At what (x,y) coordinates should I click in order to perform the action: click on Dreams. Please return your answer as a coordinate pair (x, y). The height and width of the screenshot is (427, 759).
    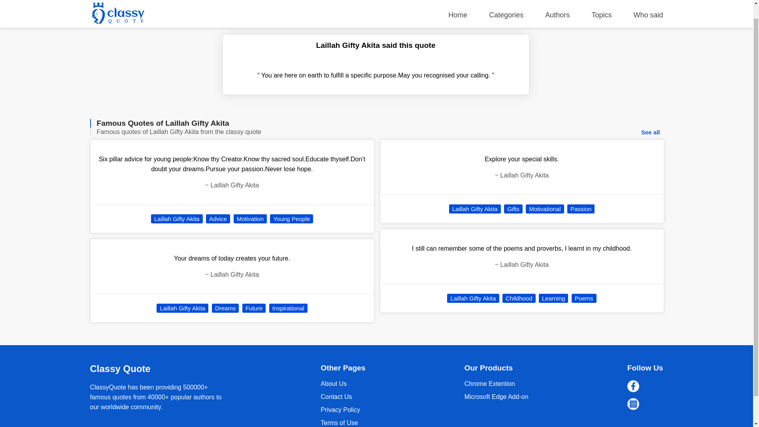
    Looking at the image, I should click on (225, 308).